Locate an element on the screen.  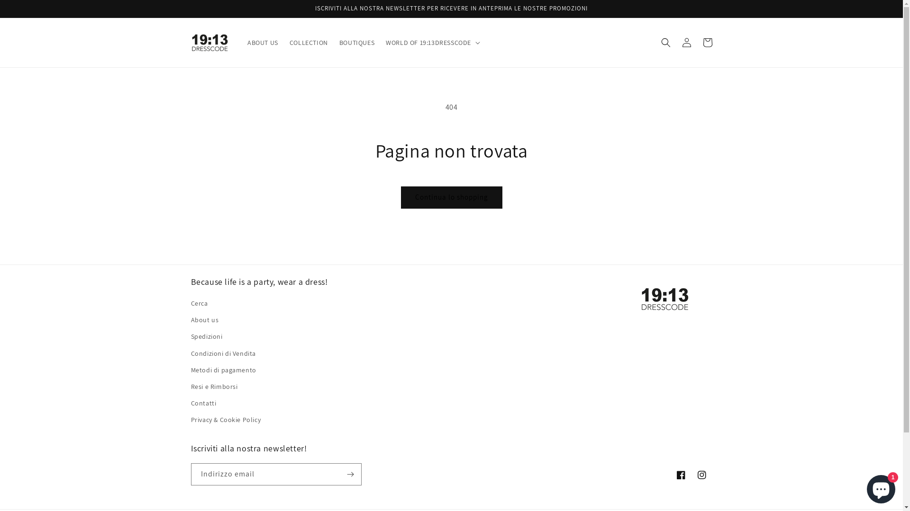
Contatti is located at coordinates (203, 403).